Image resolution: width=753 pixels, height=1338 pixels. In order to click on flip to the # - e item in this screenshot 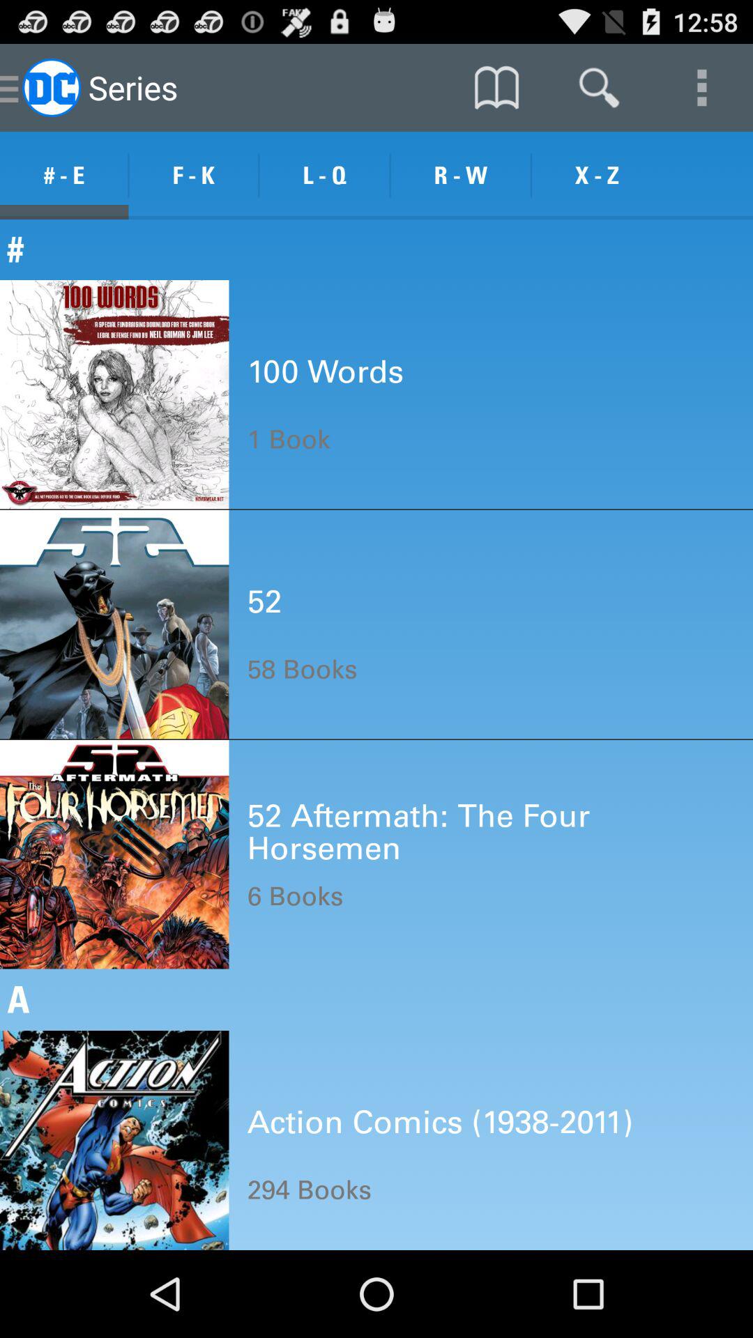, I will do `click(64, 176)`.